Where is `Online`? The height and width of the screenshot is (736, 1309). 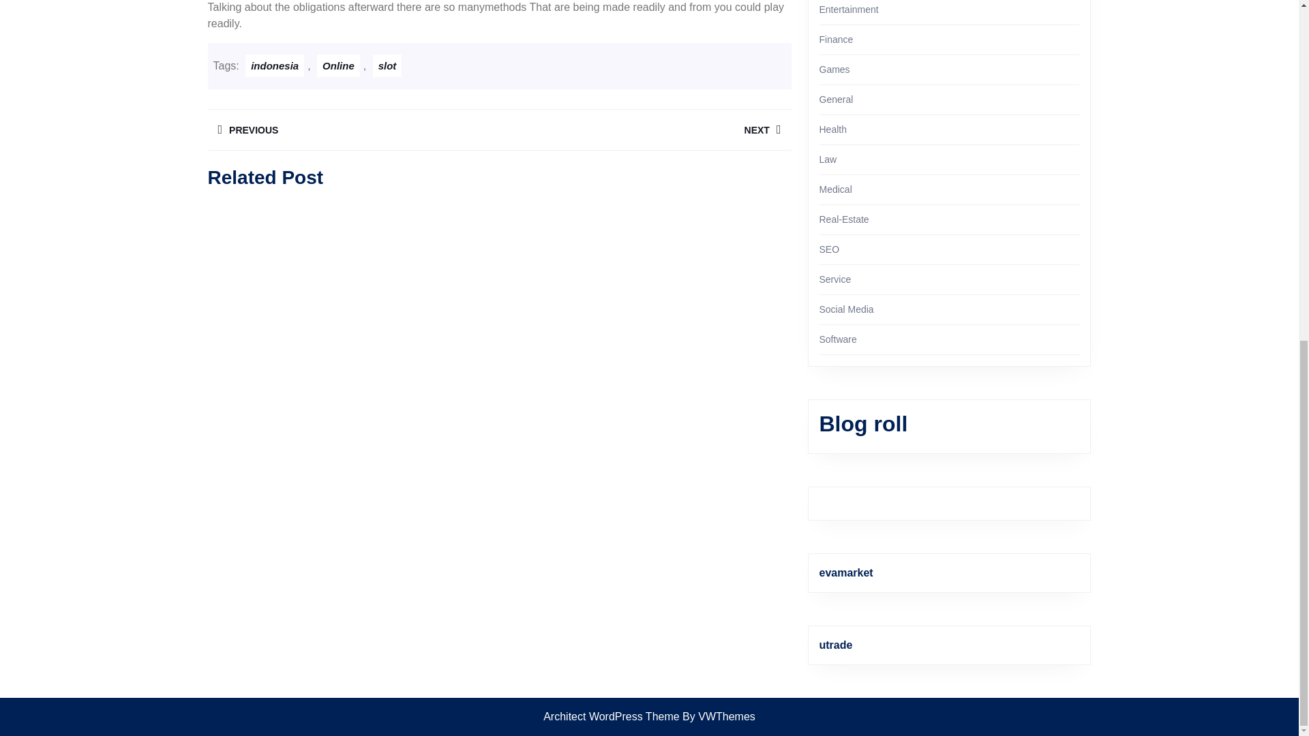 Online is located at coordinates (836, 99).